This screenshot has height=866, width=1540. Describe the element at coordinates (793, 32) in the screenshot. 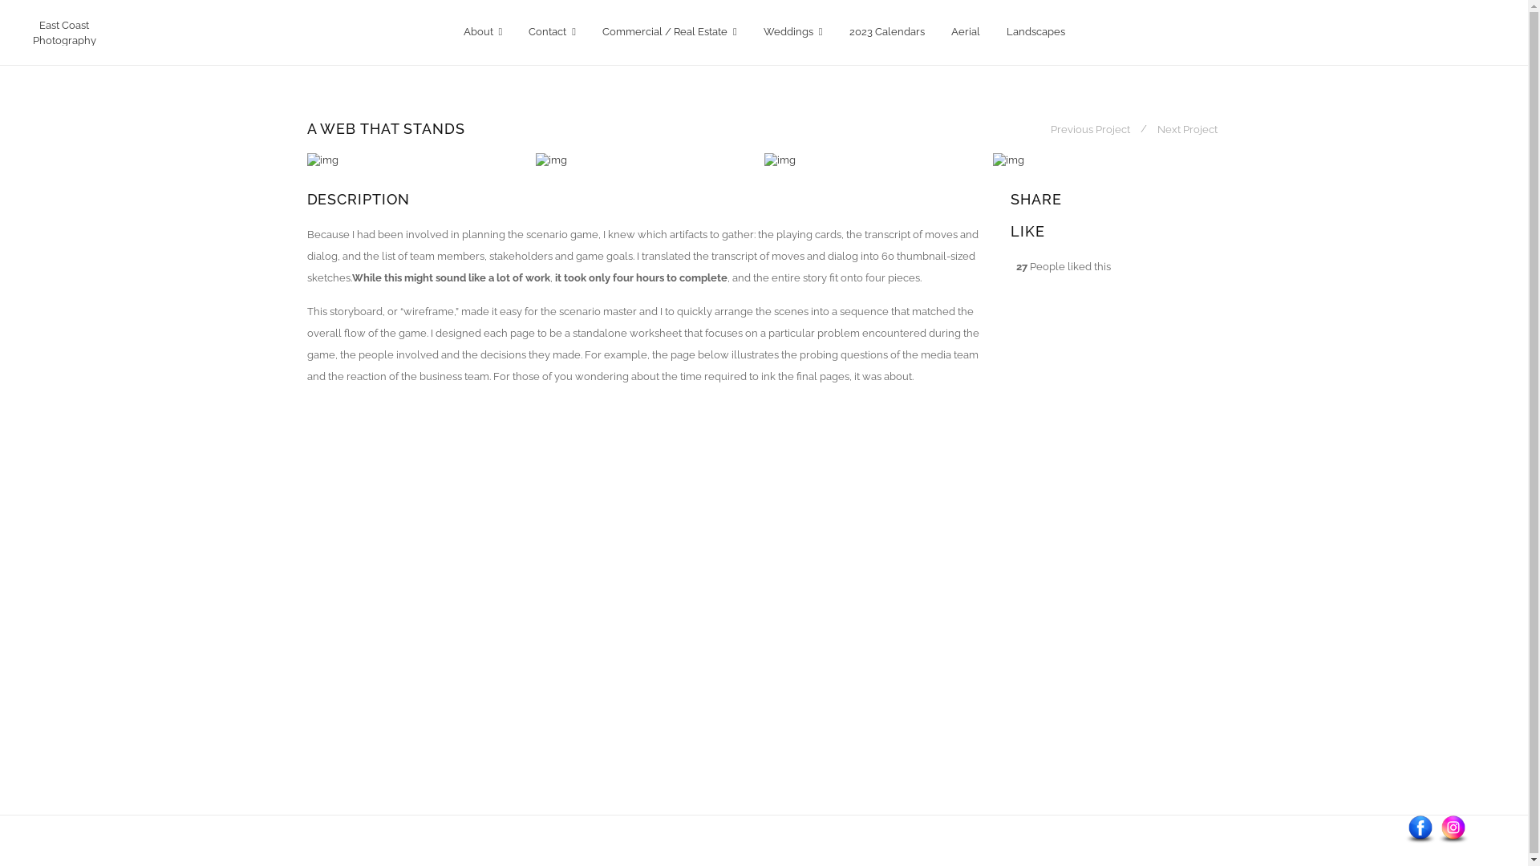

I see `Weddings` at that location.